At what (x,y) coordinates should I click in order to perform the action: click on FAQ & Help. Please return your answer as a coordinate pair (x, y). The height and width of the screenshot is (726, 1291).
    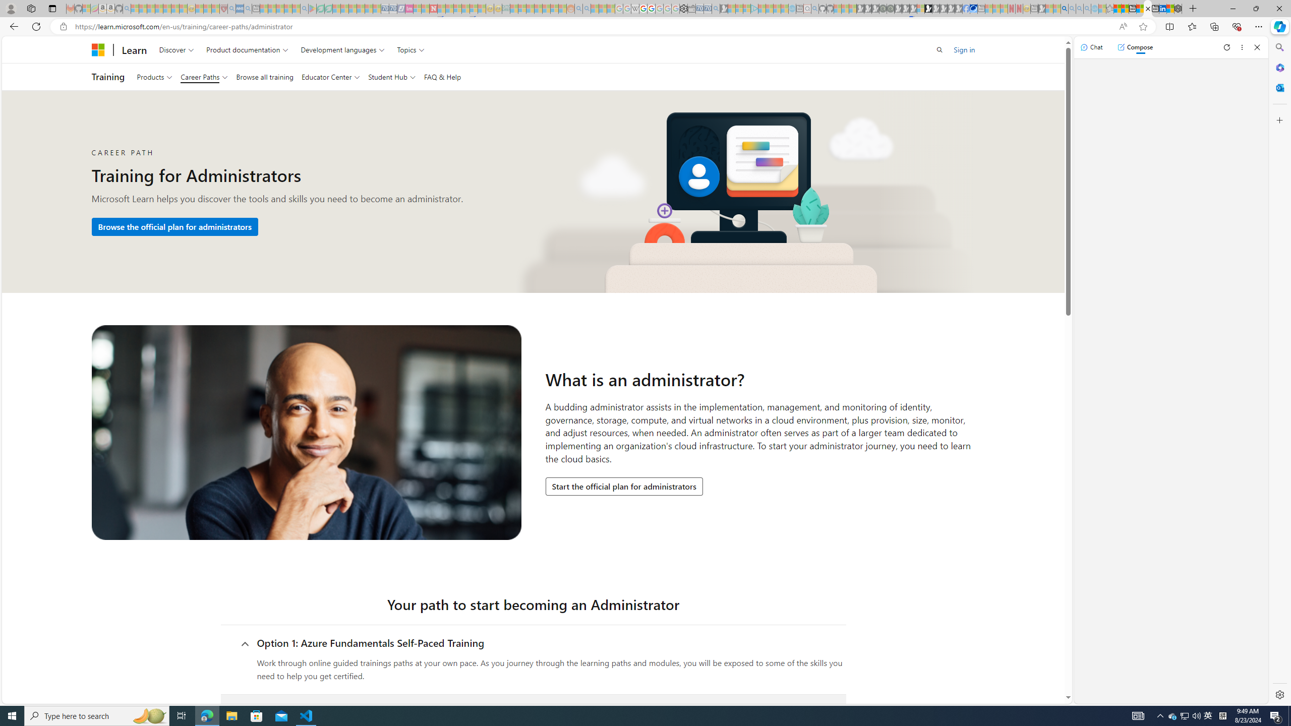
    Looking at the image, I should click on (443, 77).